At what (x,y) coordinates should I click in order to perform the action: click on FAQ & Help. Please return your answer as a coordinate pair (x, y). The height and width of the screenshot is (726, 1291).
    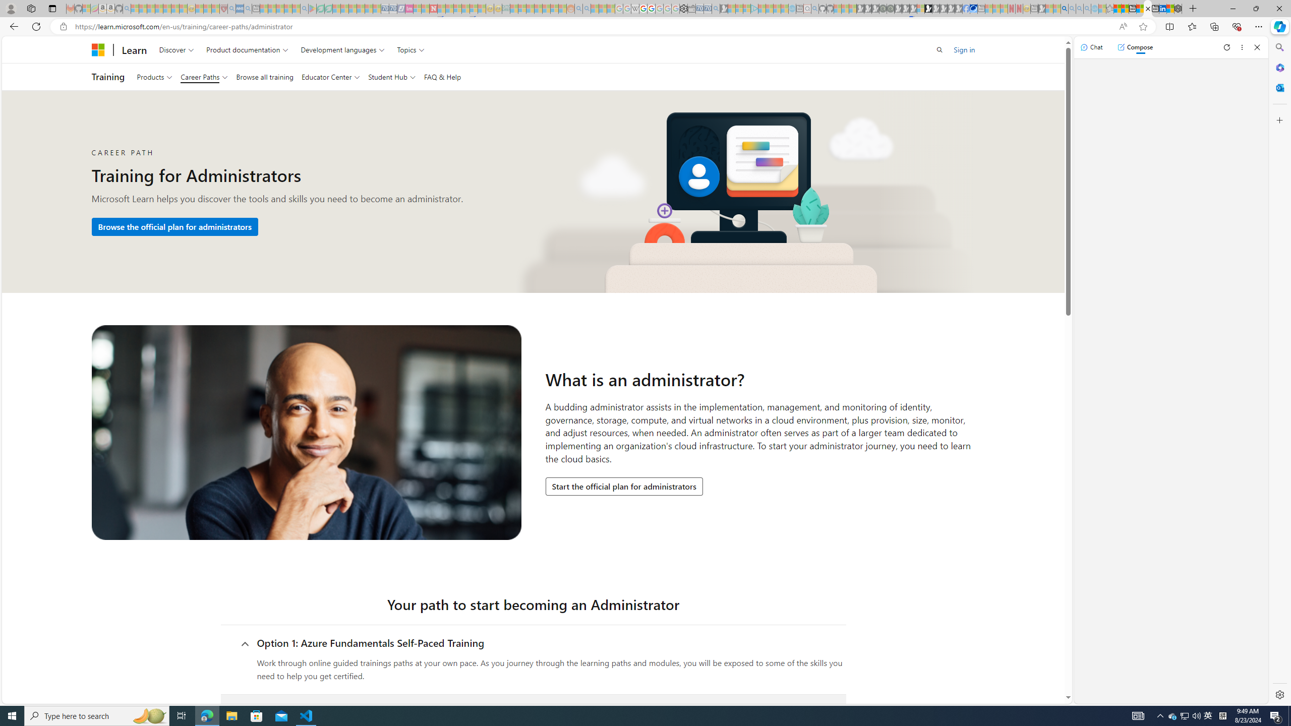
    Looking at the image, I should click on (443, 77).